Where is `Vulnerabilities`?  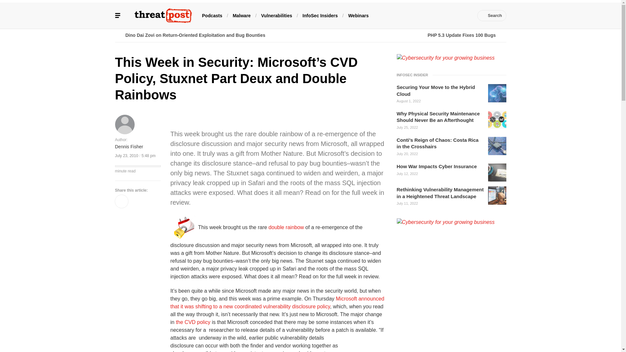
Vulnerabilities is located at coordinates (276, 15).